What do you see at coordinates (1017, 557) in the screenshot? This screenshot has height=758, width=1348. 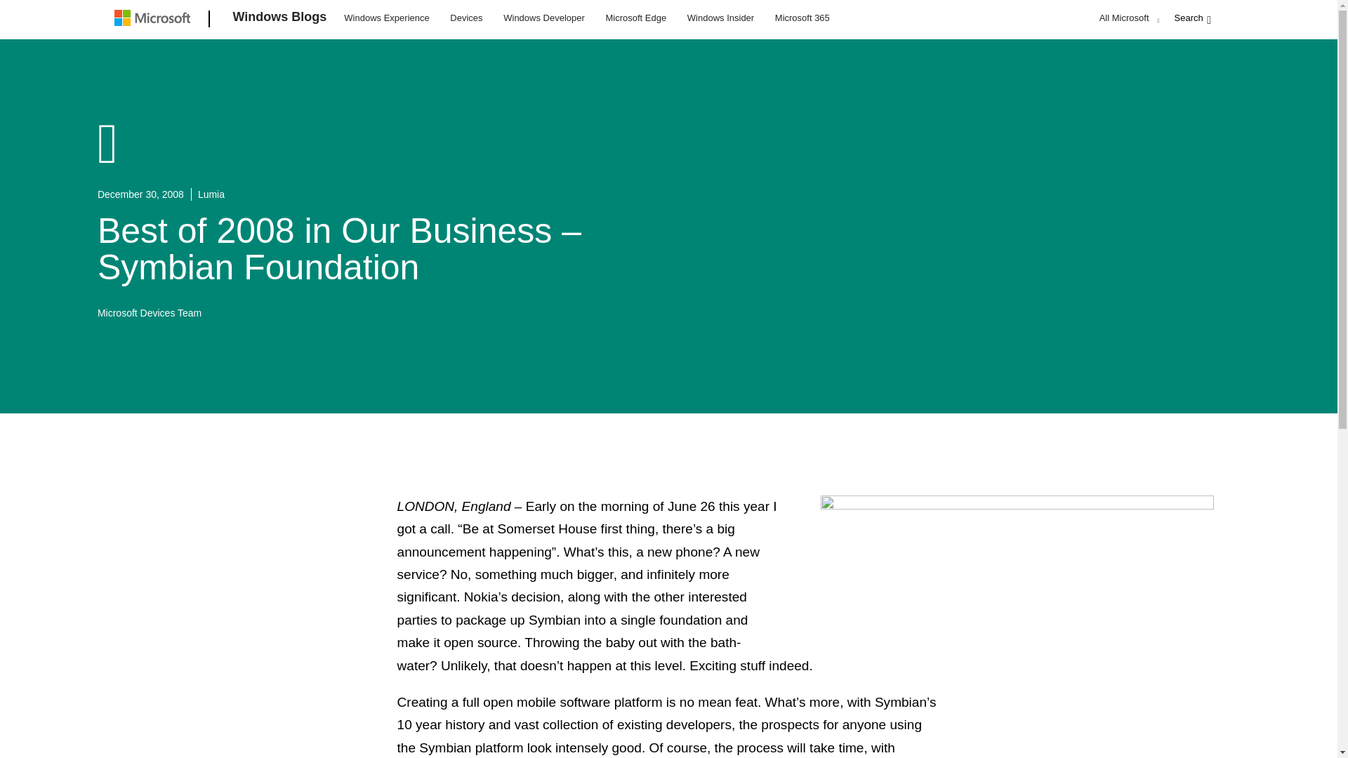 I see `Best of 2008 in Our Business - Symbian Foundation` at bounding box center [1017, 557].